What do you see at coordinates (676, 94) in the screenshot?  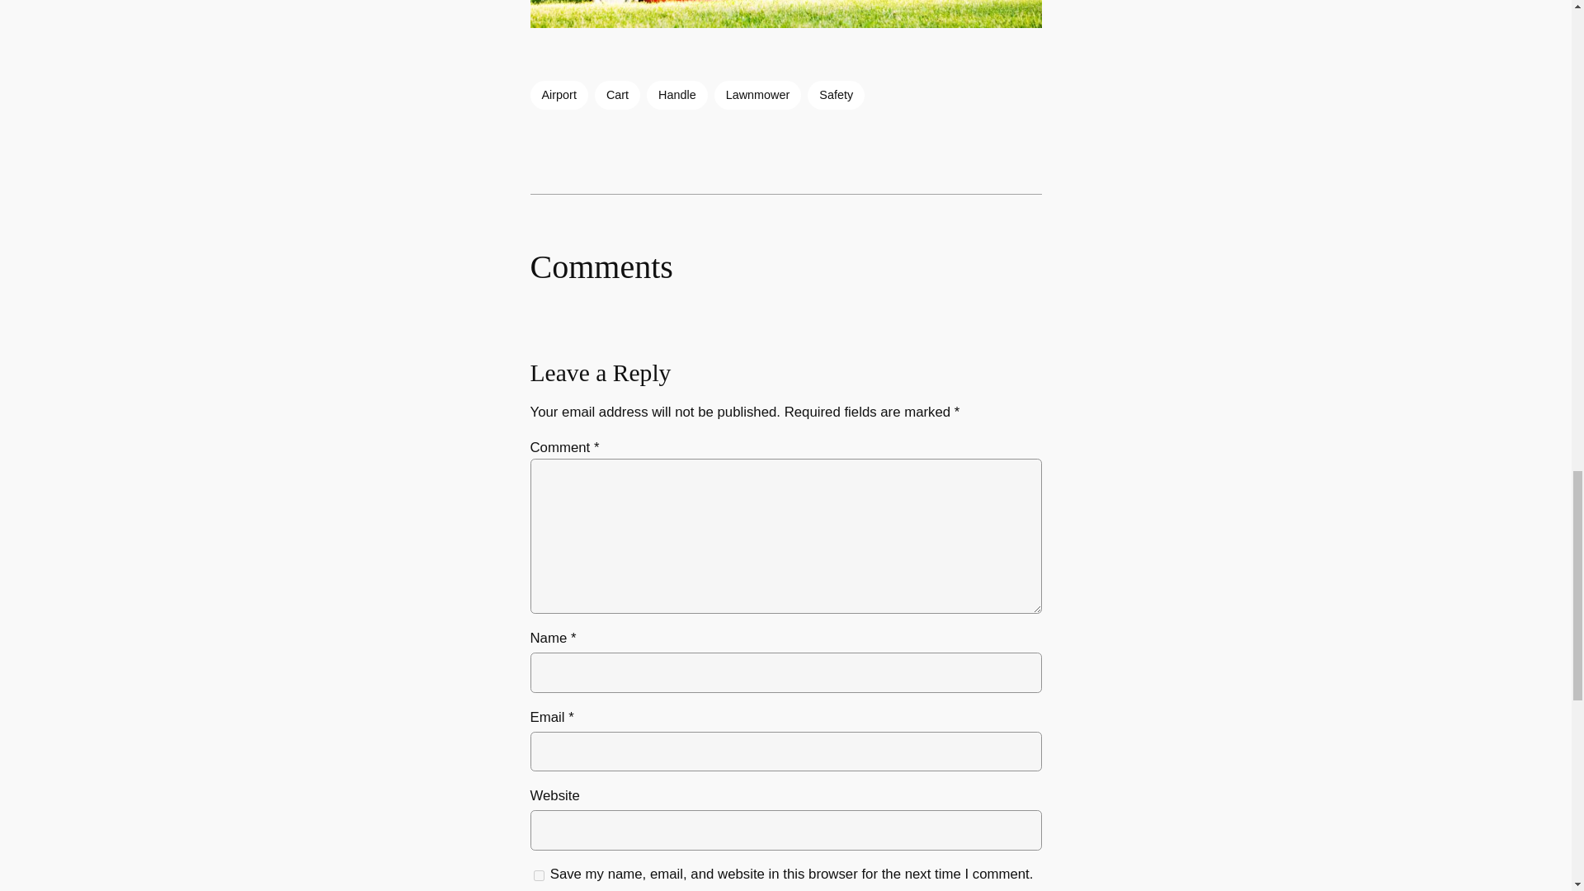 I see `Handle` at bounding box center [676, 94].